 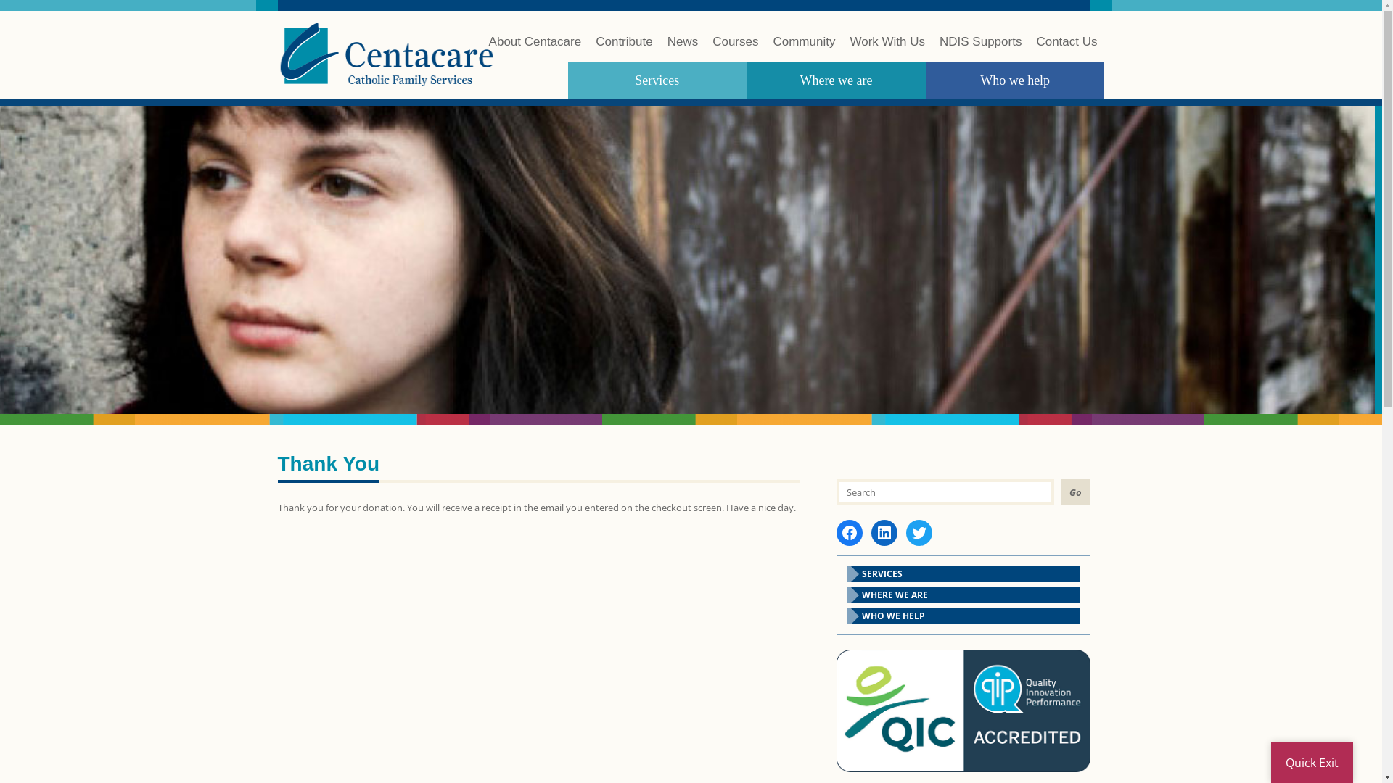 What do you see at coordinates (963, 595) in the screenshot?
I see `WHERE WE ARE` at bounding box center [963, 595].